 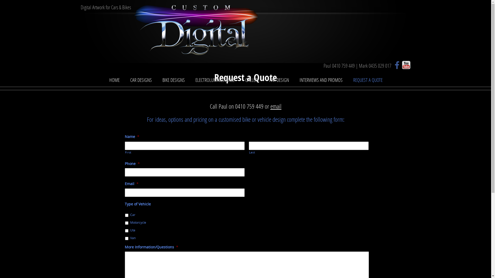 I want to click on GALLERY, so click(x=252, y=81).